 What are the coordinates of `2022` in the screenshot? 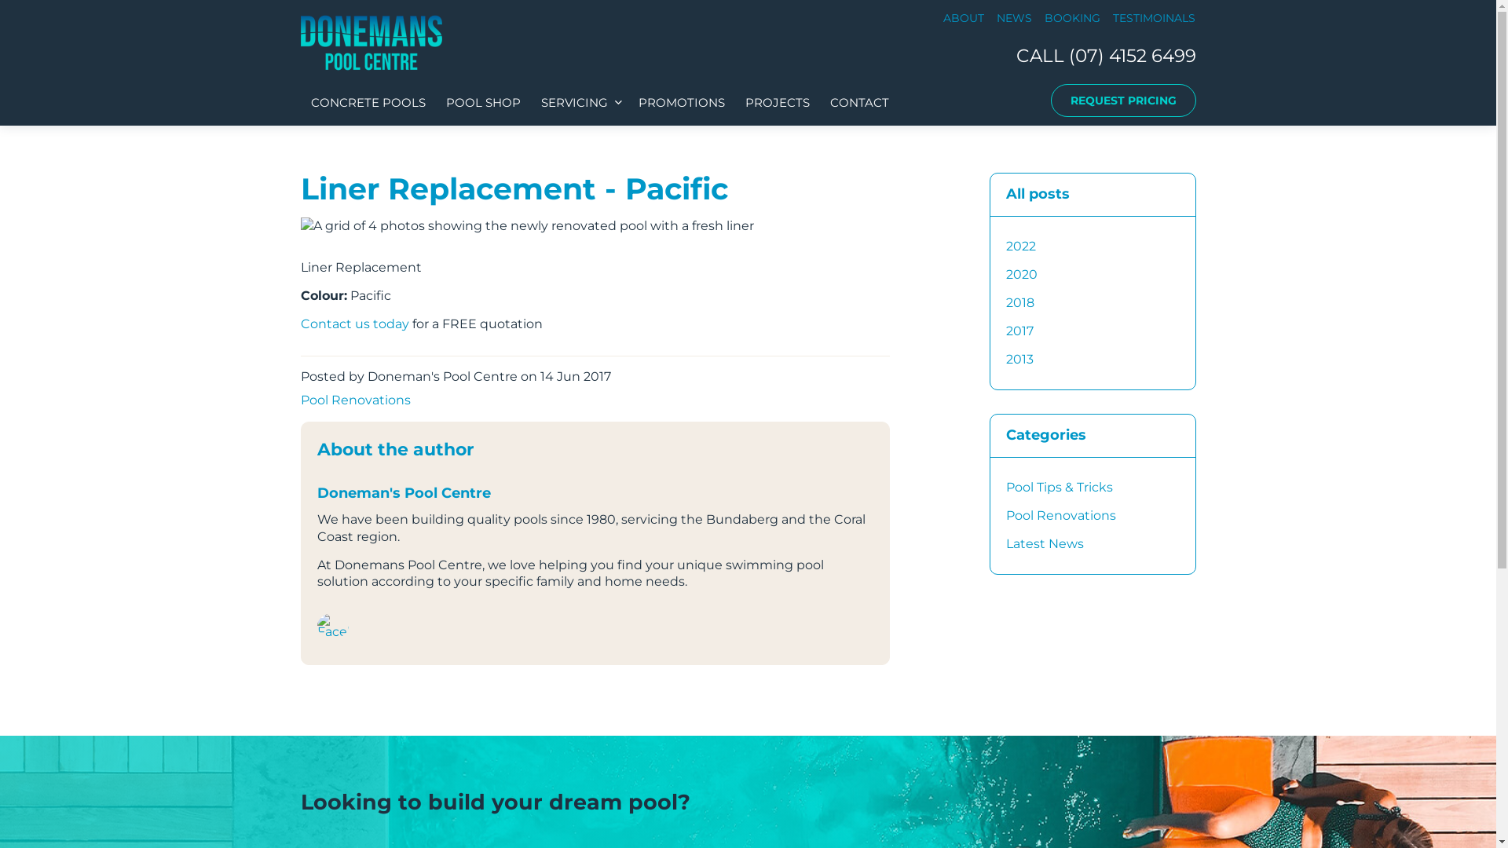 It's located at (1093, 247).